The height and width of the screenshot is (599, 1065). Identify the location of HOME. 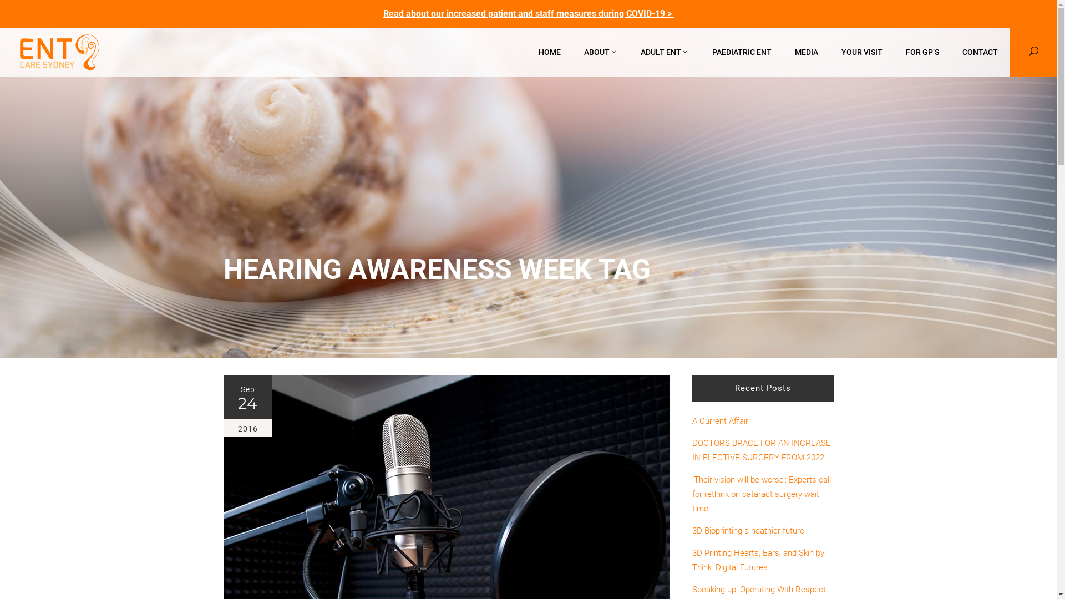
(550, 52).